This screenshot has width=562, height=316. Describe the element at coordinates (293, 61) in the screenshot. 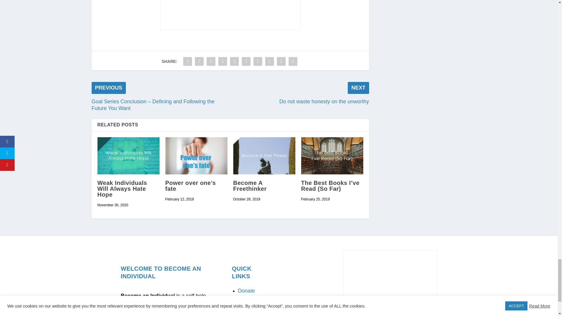

I see `Share "Create the best narratives" via Print` at that location.